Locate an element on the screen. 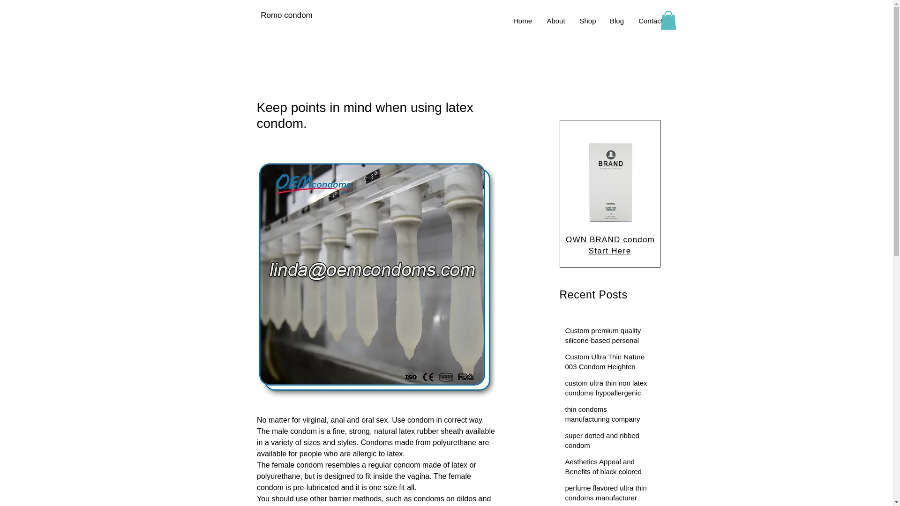  Romo condom is located at coordinates (286, 15).